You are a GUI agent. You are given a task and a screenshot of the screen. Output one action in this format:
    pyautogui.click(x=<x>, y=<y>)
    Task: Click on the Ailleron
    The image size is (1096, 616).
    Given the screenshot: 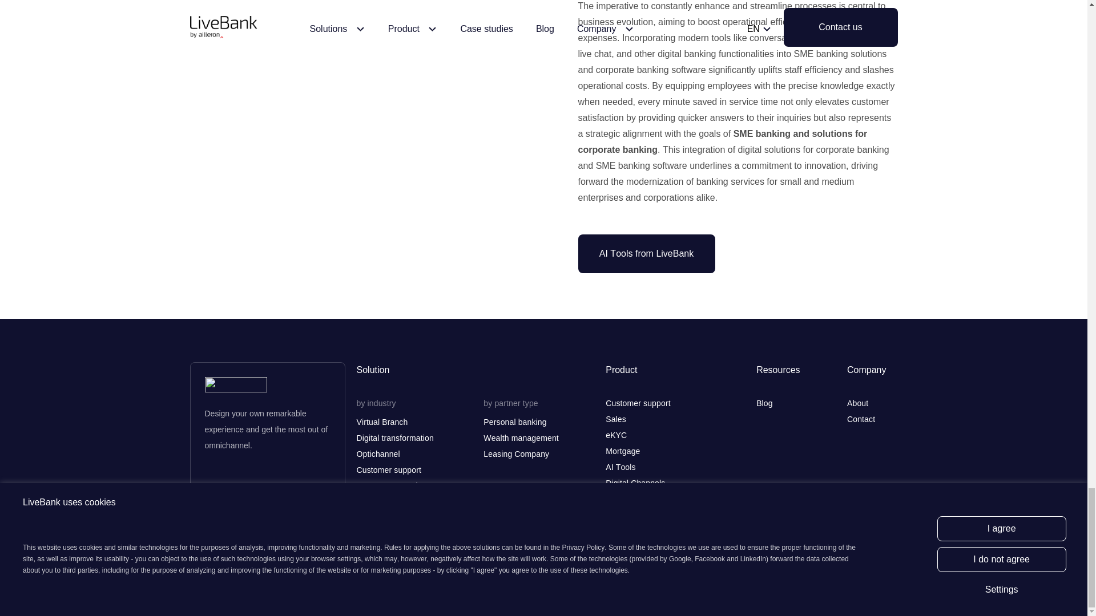 What is the action you would take?
    pyautogui.click(x=300, y=591)
    